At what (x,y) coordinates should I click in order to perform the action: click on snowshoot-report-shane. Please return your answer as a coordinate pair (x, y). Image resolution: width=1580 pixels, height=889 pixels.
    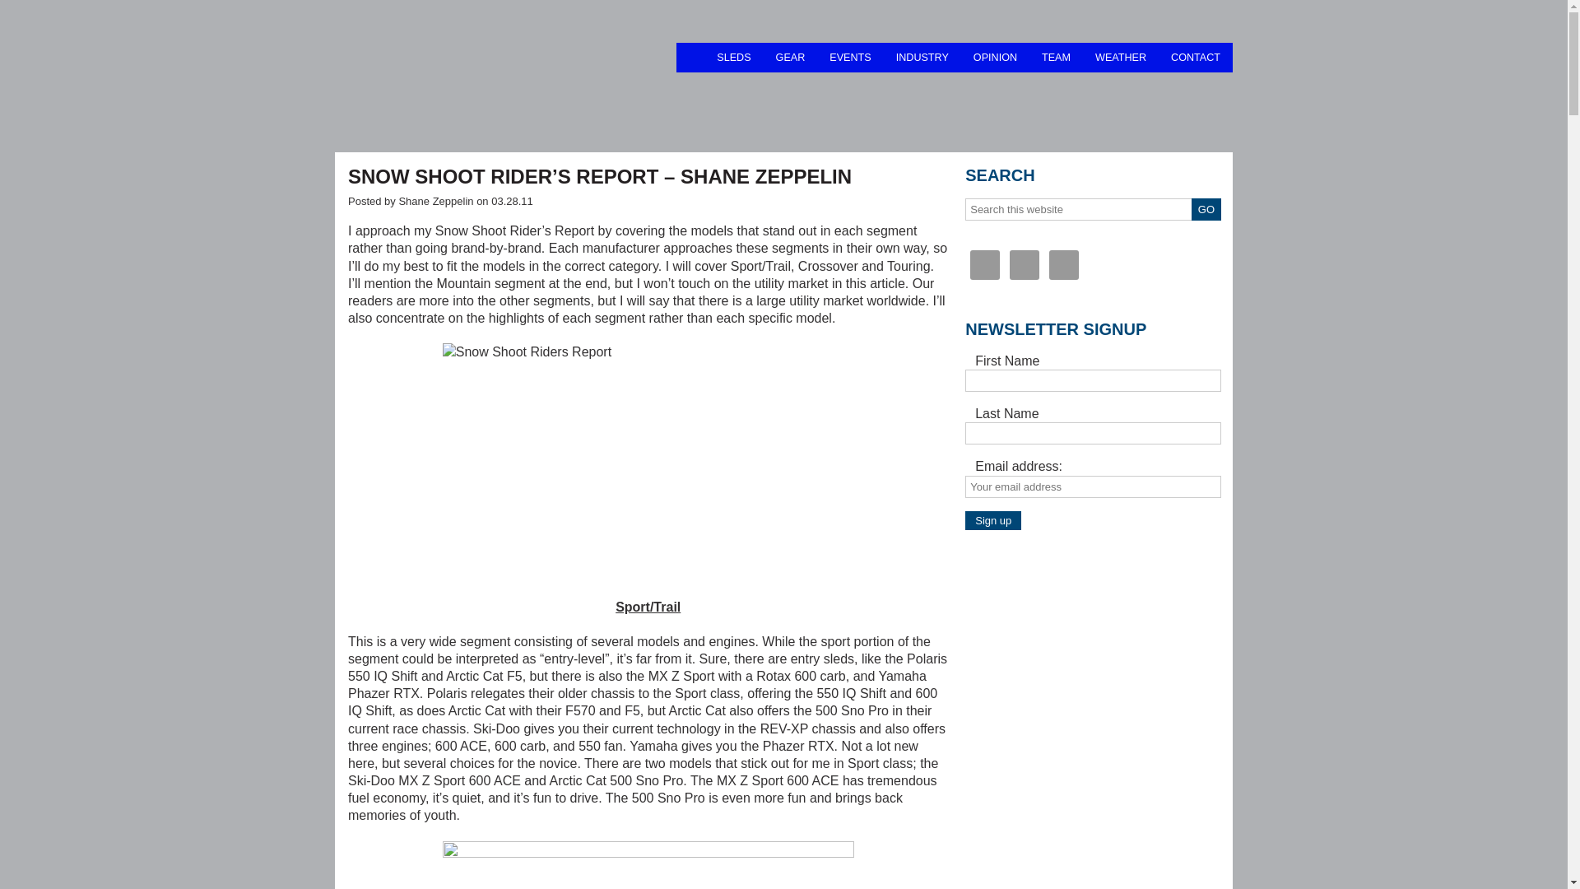
    Looking at the image, I should click on (648, 463).